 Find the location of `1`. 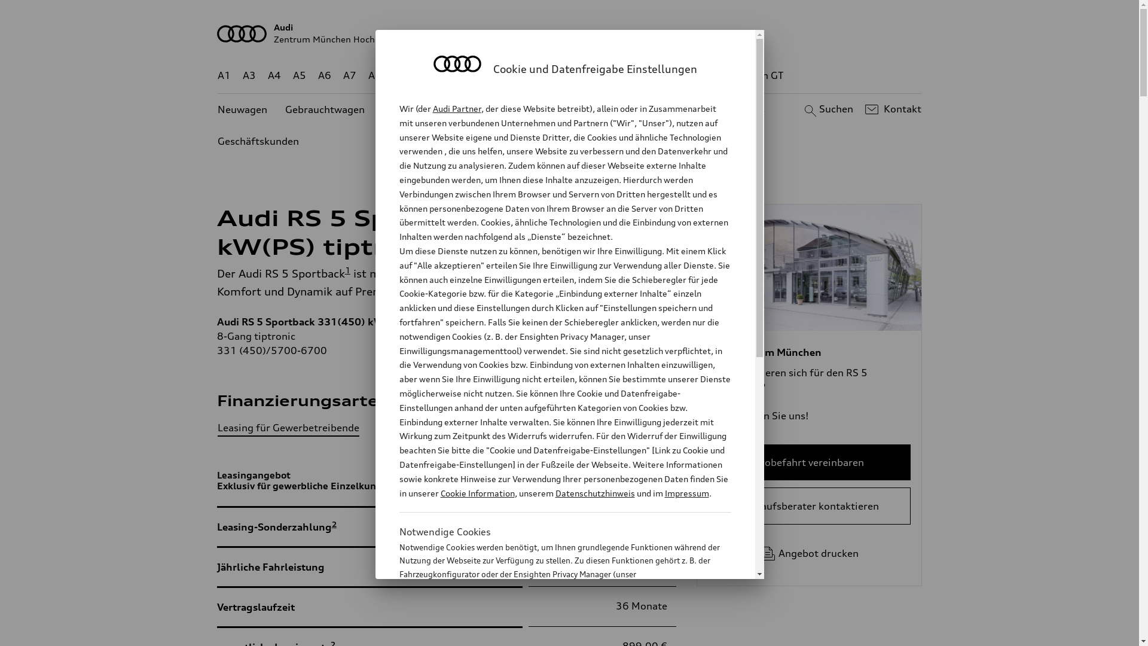

1 is located at coordinates (348, 270).